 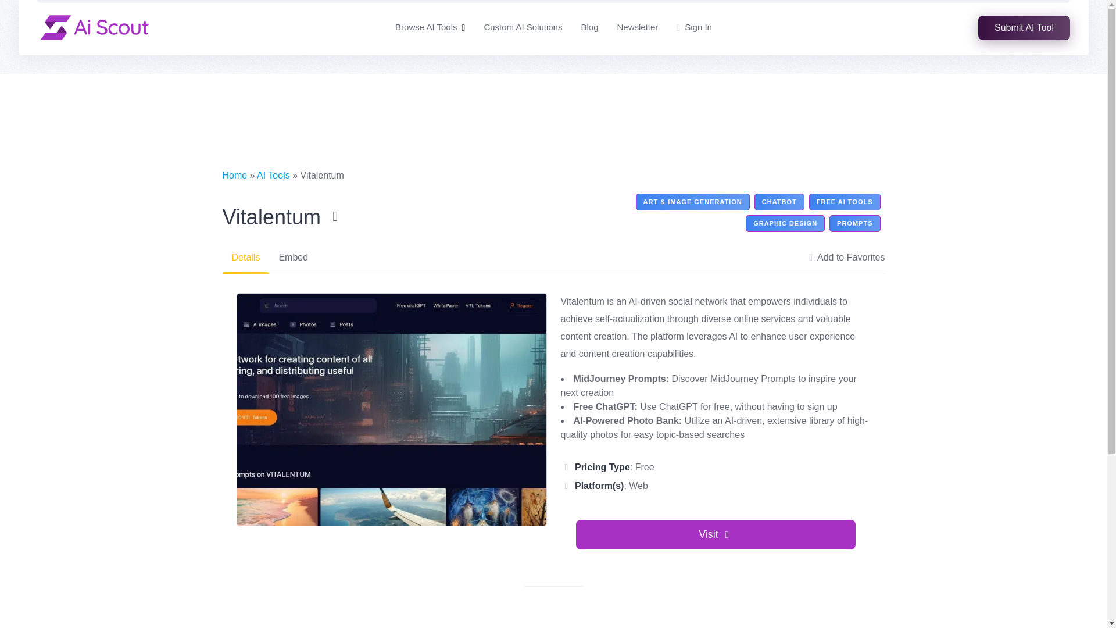 What do you see at coordinates (234, 174) in the screenshot?
I see `Home` at bounding box center [234, 174].